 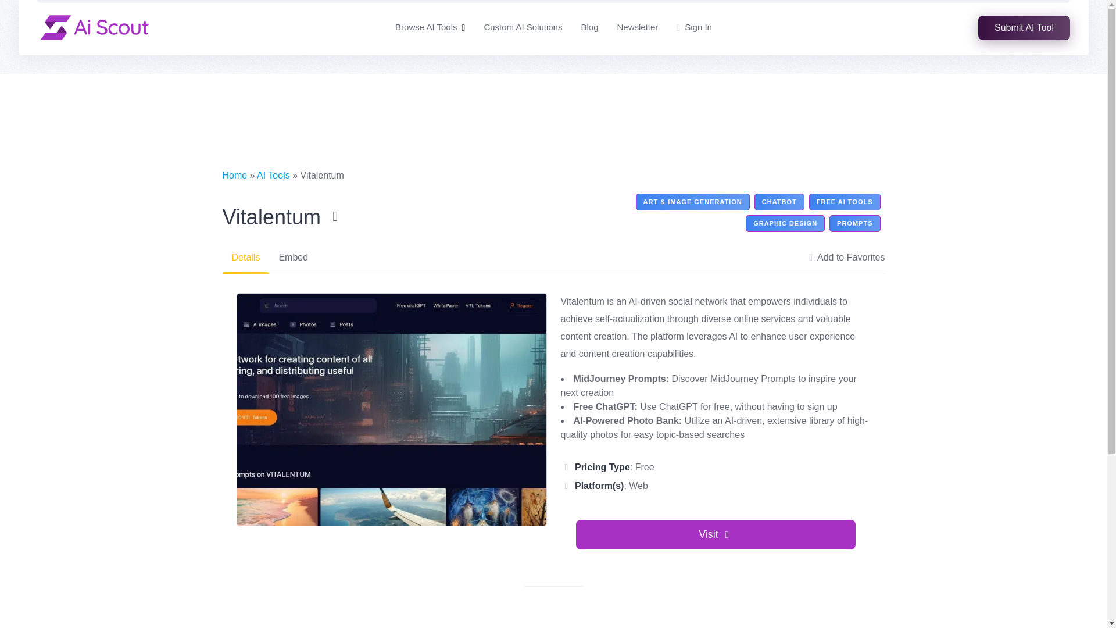 What do you see at coordinates (234, 174) in the screenshot?
I see `Home` at bounding box center [234, 174].